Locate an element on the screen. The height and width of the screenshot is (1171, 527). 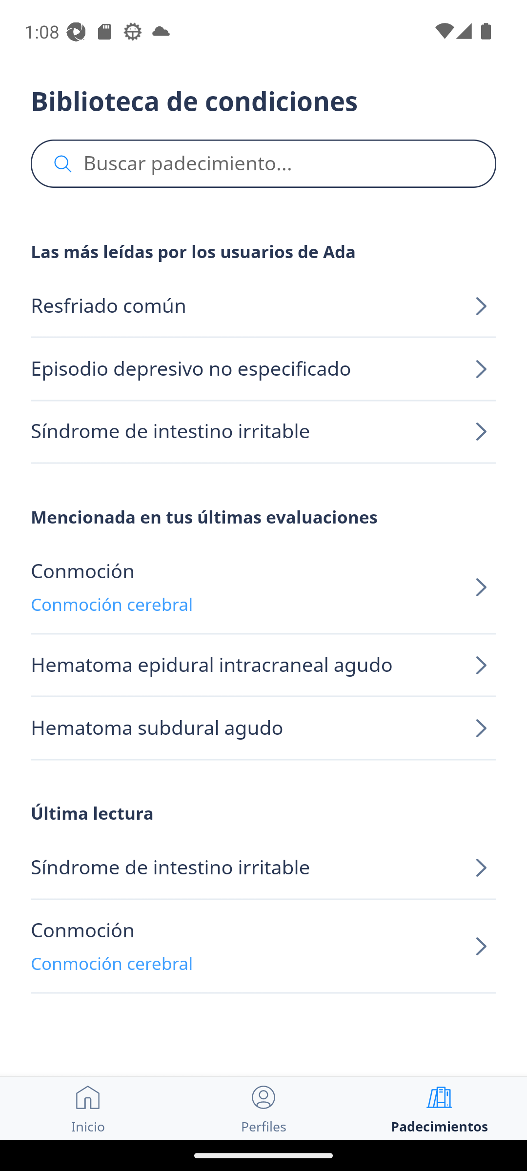
Conmoción Conmoción cerebral is located at coordinates (263, 946).